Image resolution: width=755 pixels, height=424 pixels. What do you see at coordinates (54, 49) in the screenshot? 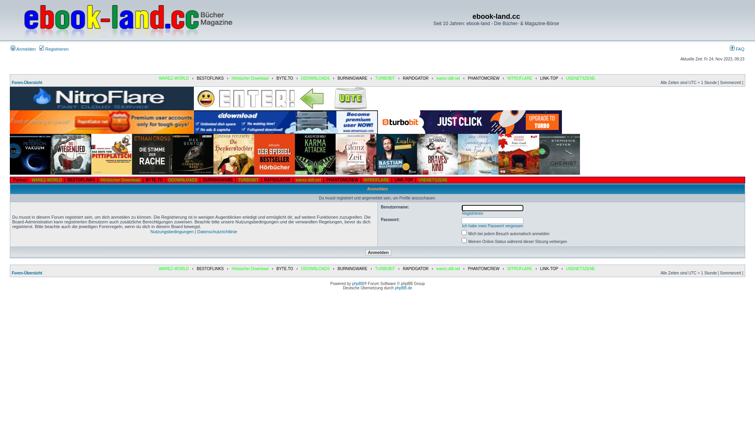
I see `Registrieren` at bounding box center [54, 49].